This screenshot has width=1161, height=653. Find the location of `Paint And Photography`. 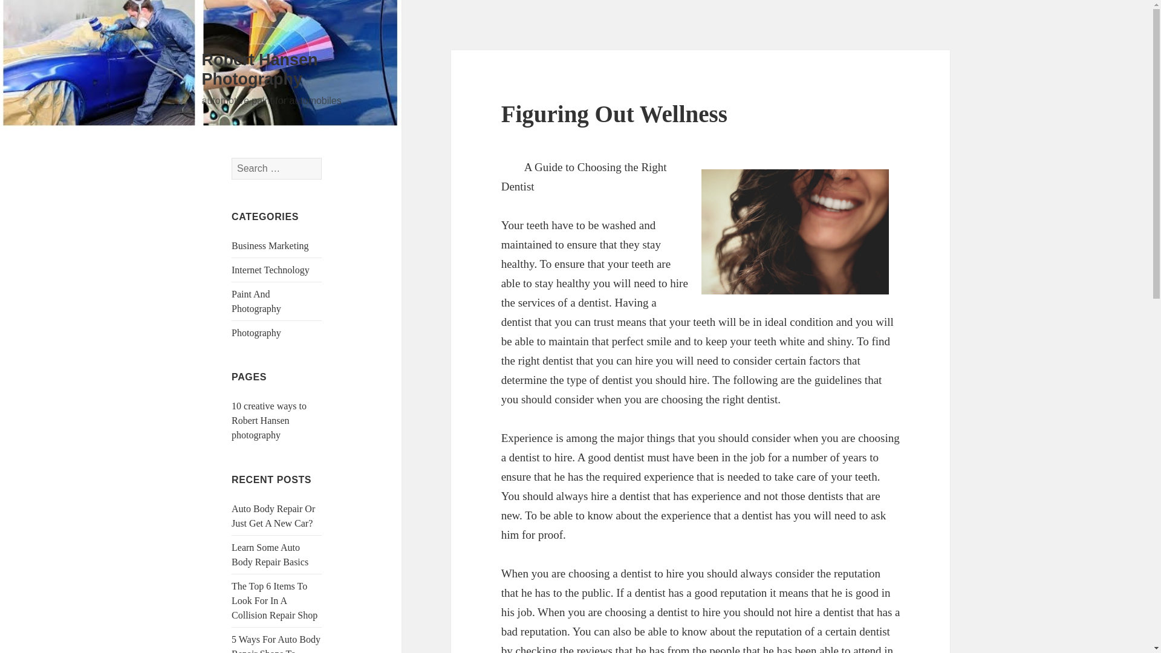

Paint And Photography is located at coordinates (256, 301).